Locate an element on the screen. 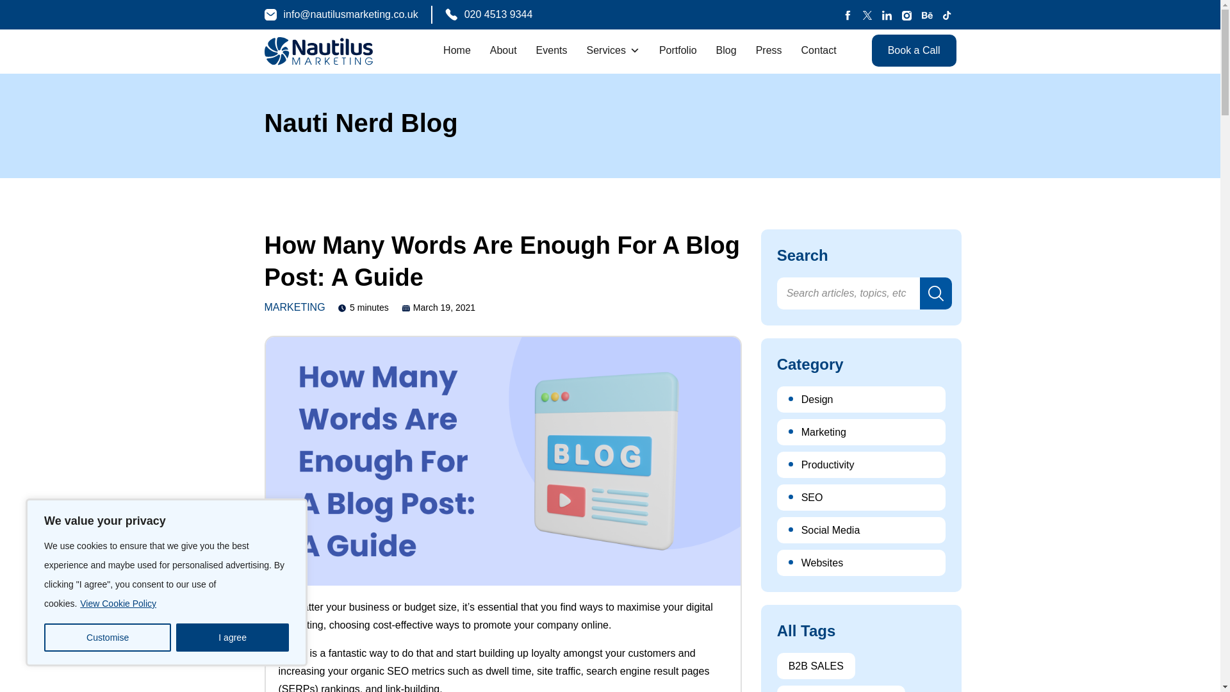  Services is located at coordinates (614, 50).